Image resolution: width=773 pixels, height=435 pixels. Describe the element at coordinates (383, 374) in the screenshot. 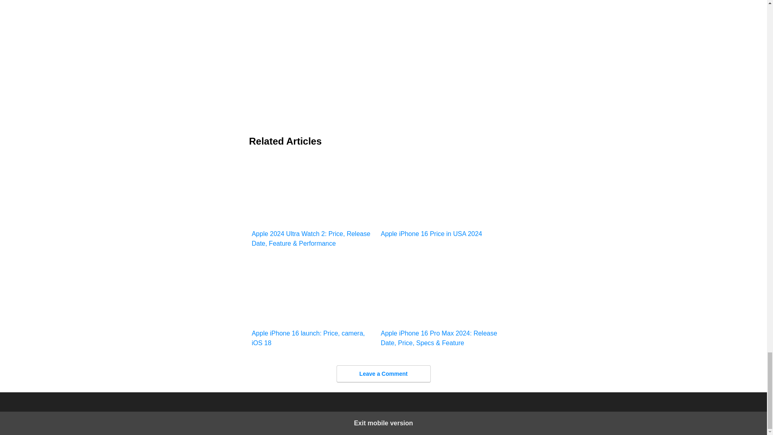

I see `Leave a Comment` at that location.